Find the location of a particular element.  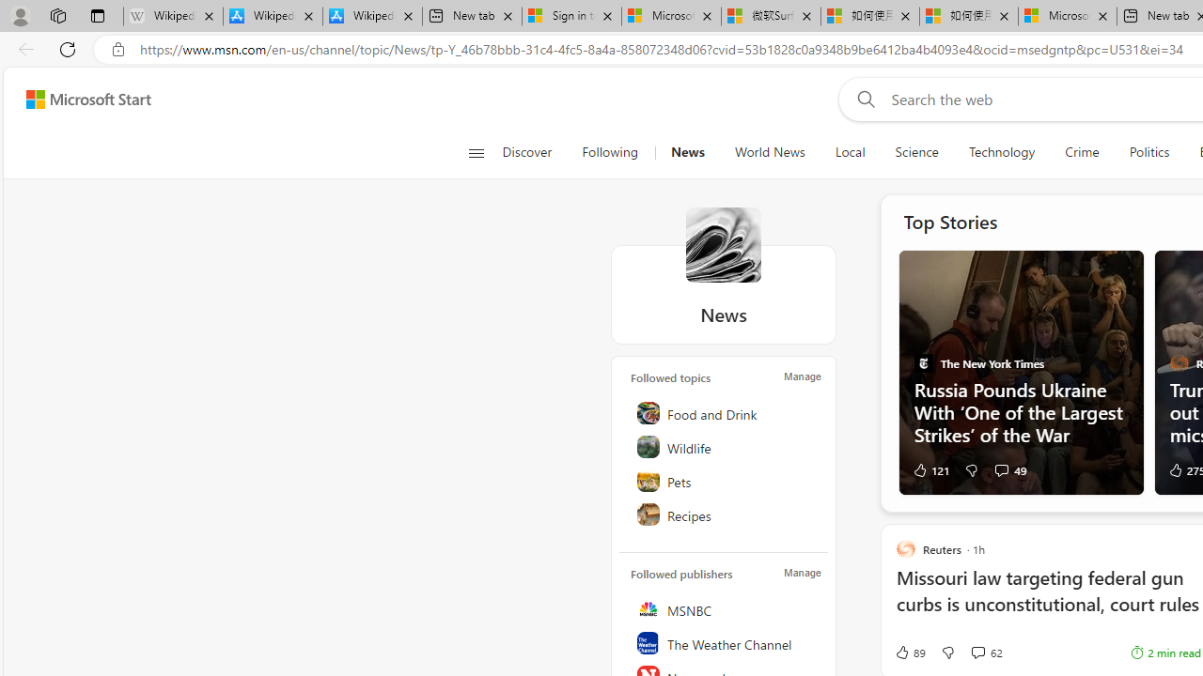

Wildlife is located at coordinates (725, 447).